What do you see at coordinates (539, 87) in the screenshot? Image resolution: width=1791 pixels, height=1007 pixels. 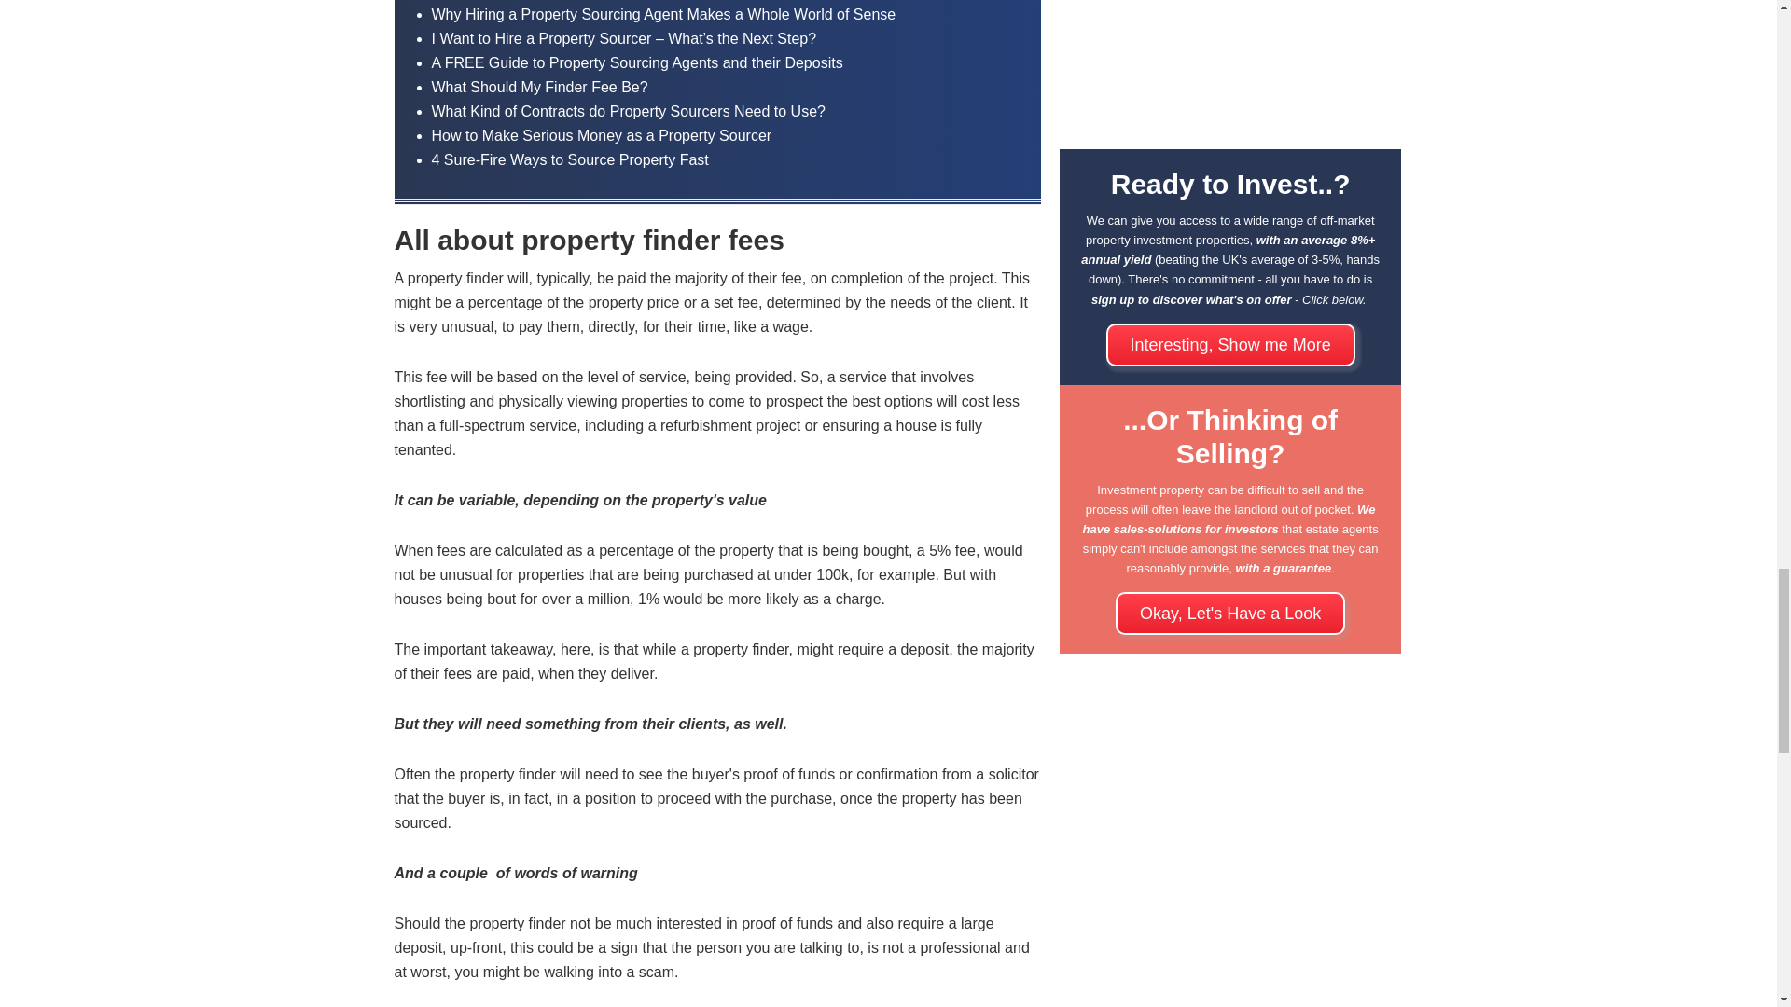 I see `What Should My Finder Fee Be?` at bounding box center [539, 87].